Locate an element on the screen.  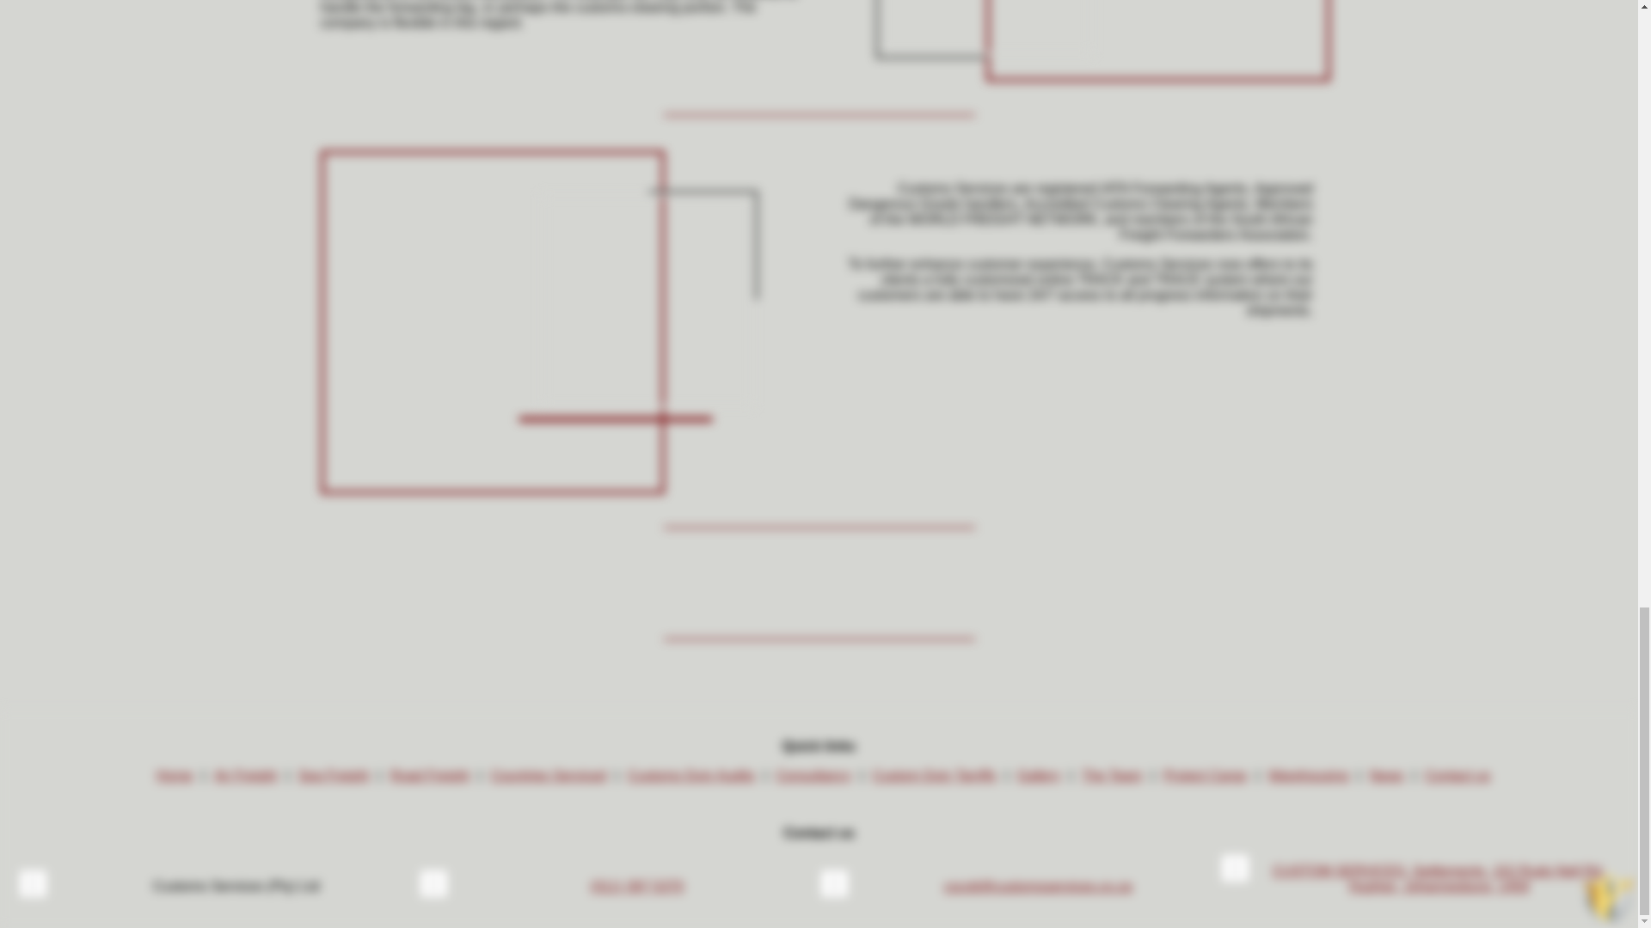
types-of-fre is located at coordinates (647, 300).